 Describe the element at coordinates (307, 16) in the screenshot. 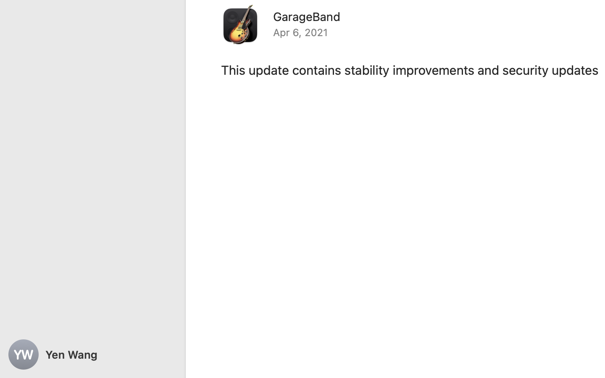

I see `GarageBand` at that location.